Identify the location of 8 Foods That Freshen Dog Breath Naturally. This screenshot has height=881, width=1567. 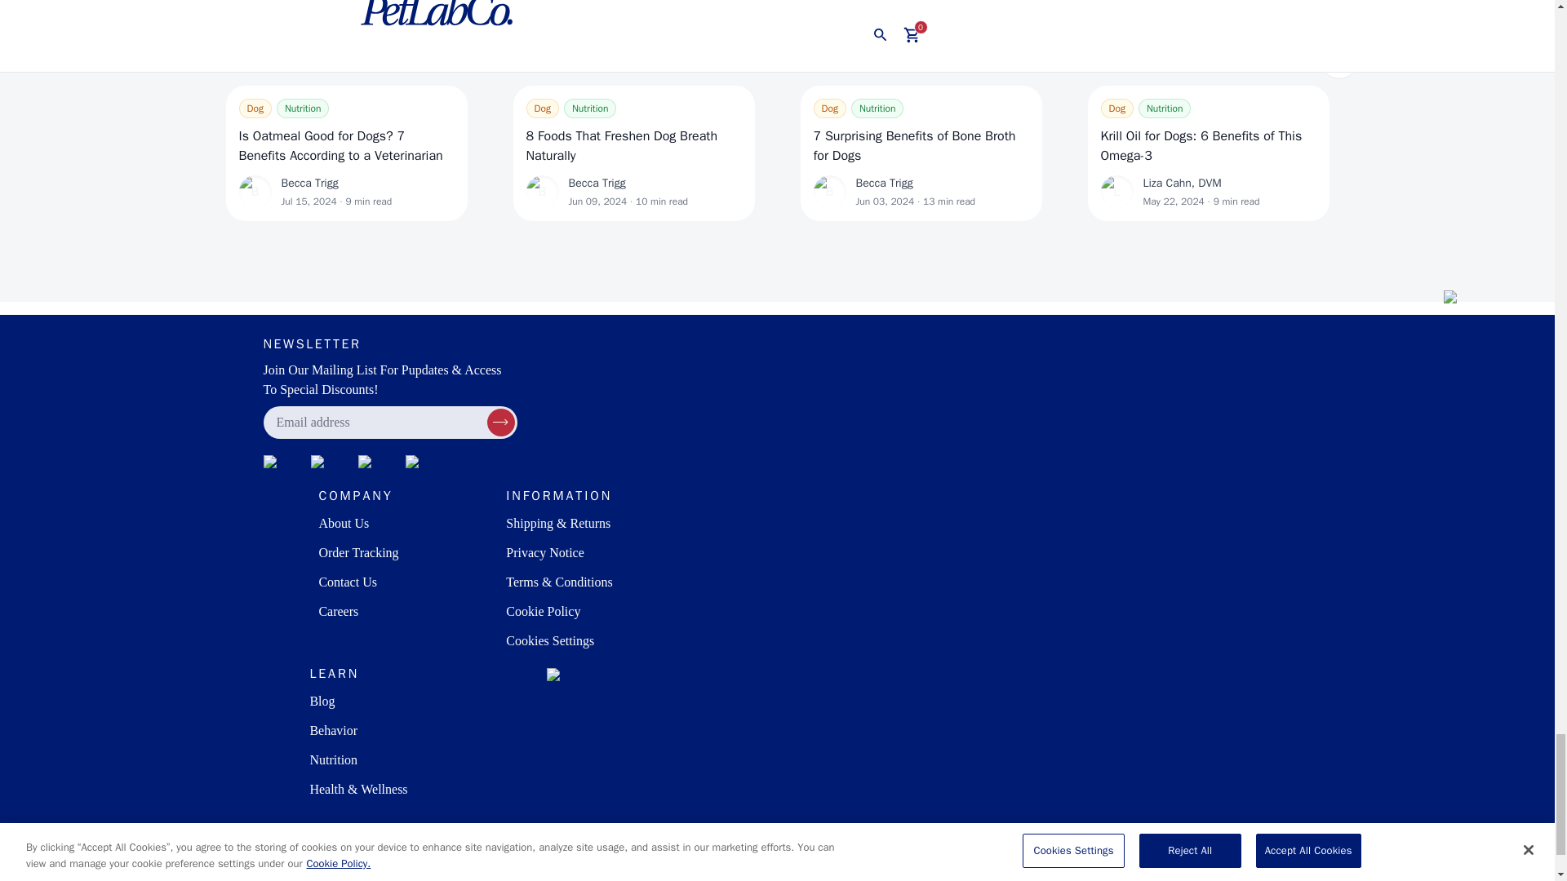
(633, 146).